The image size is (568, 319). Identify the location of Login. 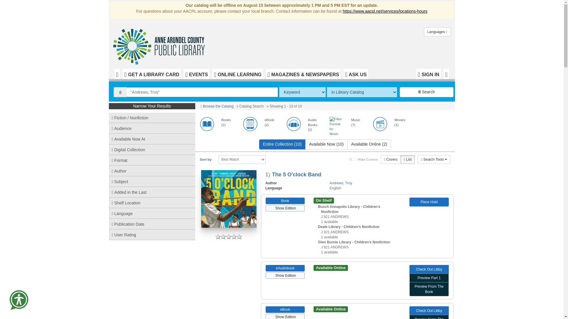
(428, 74).